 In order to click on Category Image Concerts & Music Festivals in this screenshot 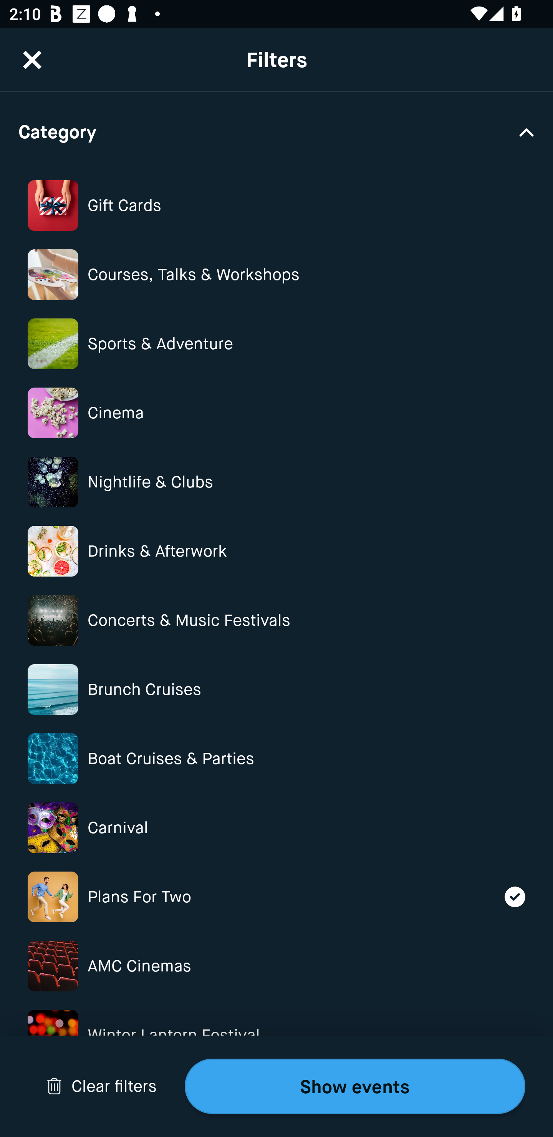, I will do `click(276, 620)`.